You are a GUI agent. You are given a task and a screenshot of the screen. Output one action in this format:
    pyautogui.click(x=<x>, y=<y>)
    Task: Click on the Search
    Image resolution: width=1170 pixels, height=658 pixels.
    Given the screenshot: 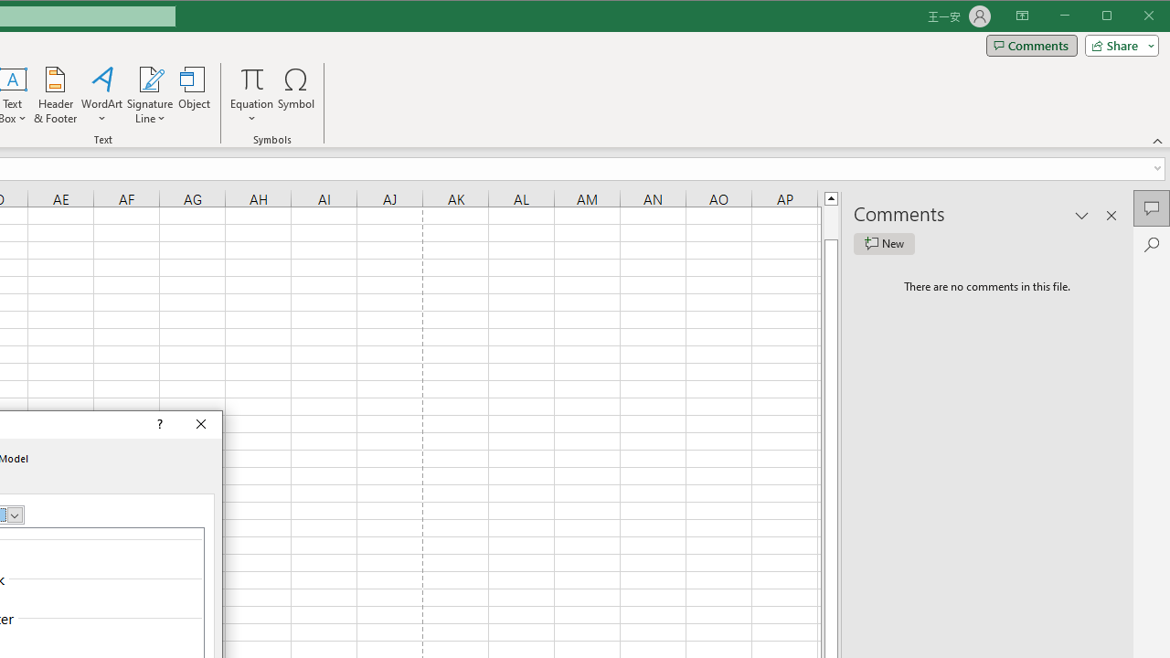 What is the action you would take?
    pyautogui.click(x=1152, y=245)
    